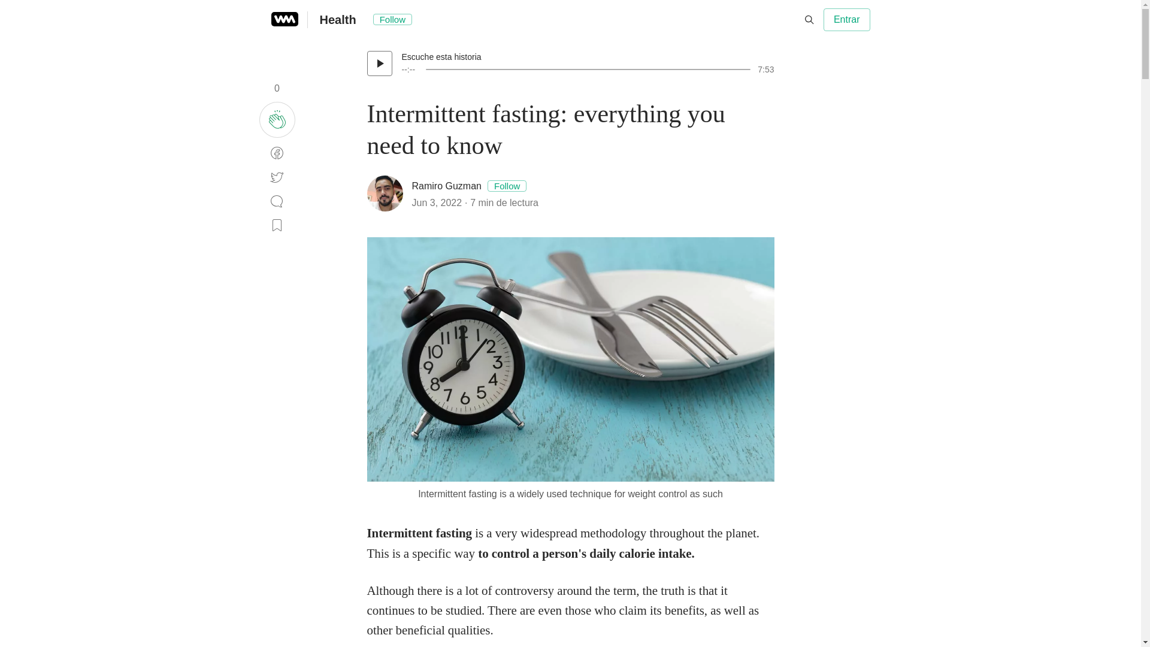 The width and height of the screenshot is (1150, 647). Describe the element at coordinates (847, 19) in the screenshot. I see `Entrar` at that location.